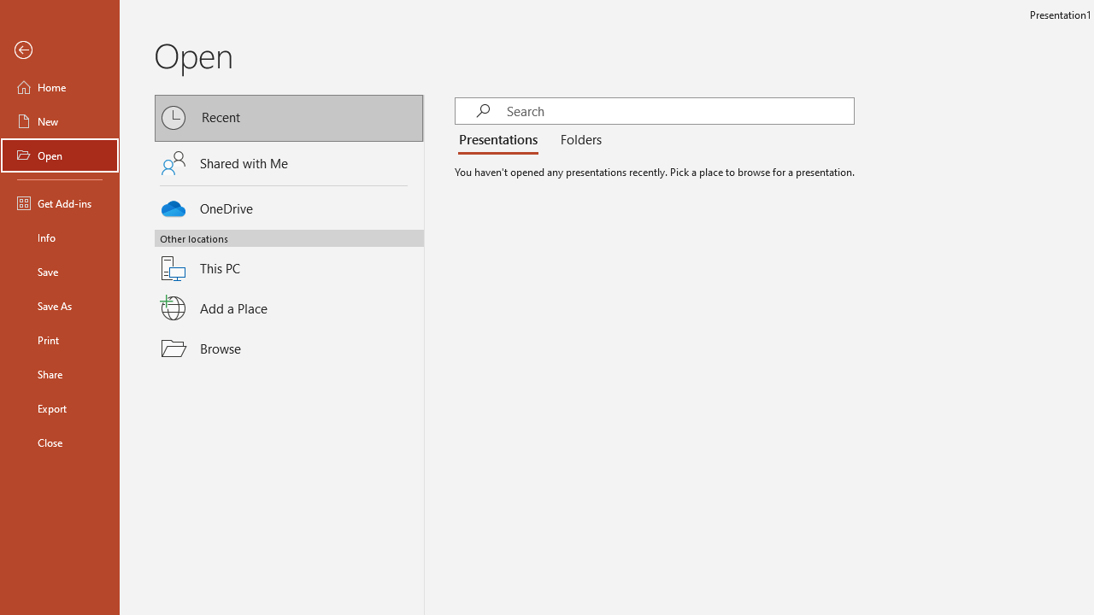 This screenshot has height=615, width=1094. What do you see at coordinates (60, 408) in the screenshot?
I see `Export` at bounding box center [60, 408].